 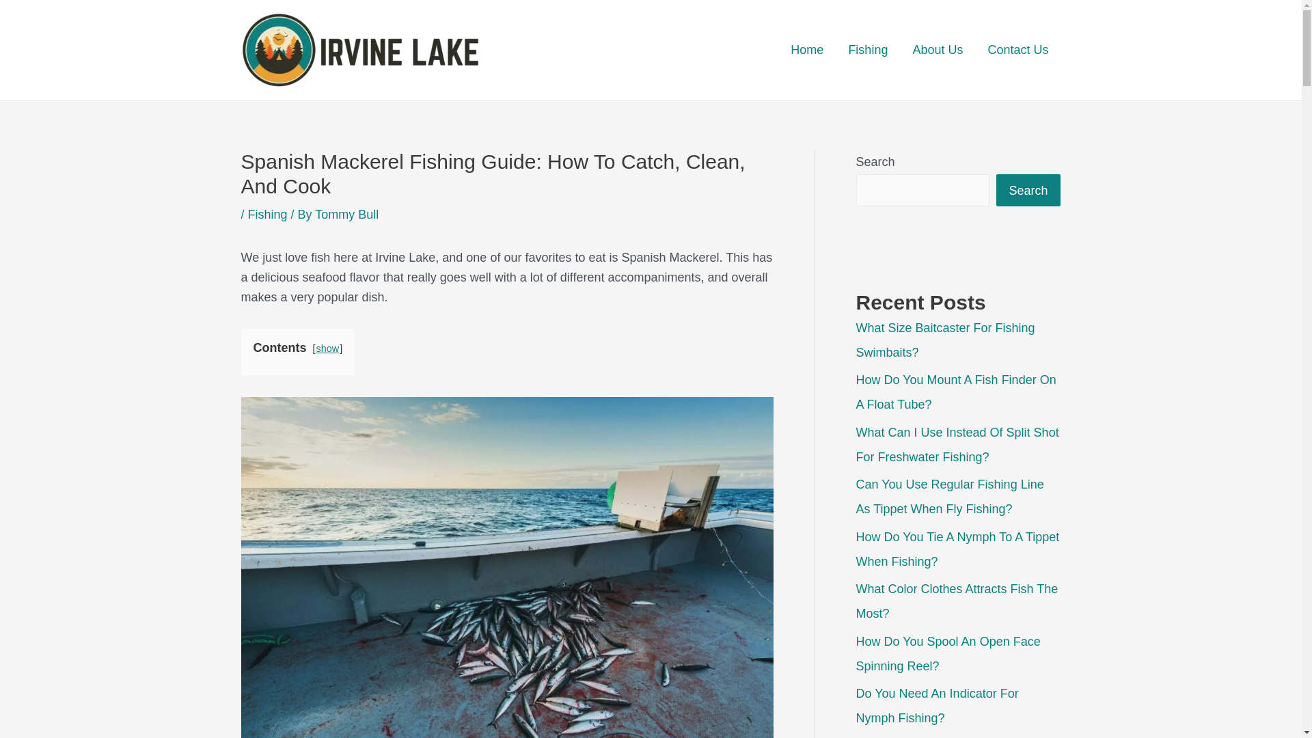 What do you see at coordinates (328, 348) in the screenshot?
I see `show` at bounding box center [328, 348].